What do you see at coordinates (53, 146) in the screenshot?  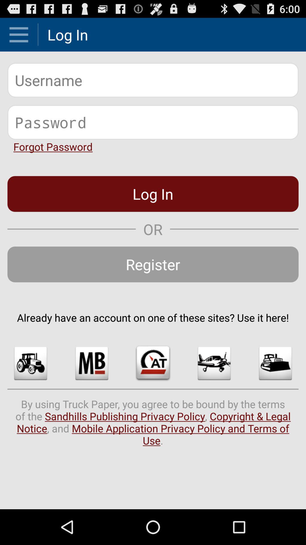 I see `choose the item above log in` at bounding box center [53, 146].